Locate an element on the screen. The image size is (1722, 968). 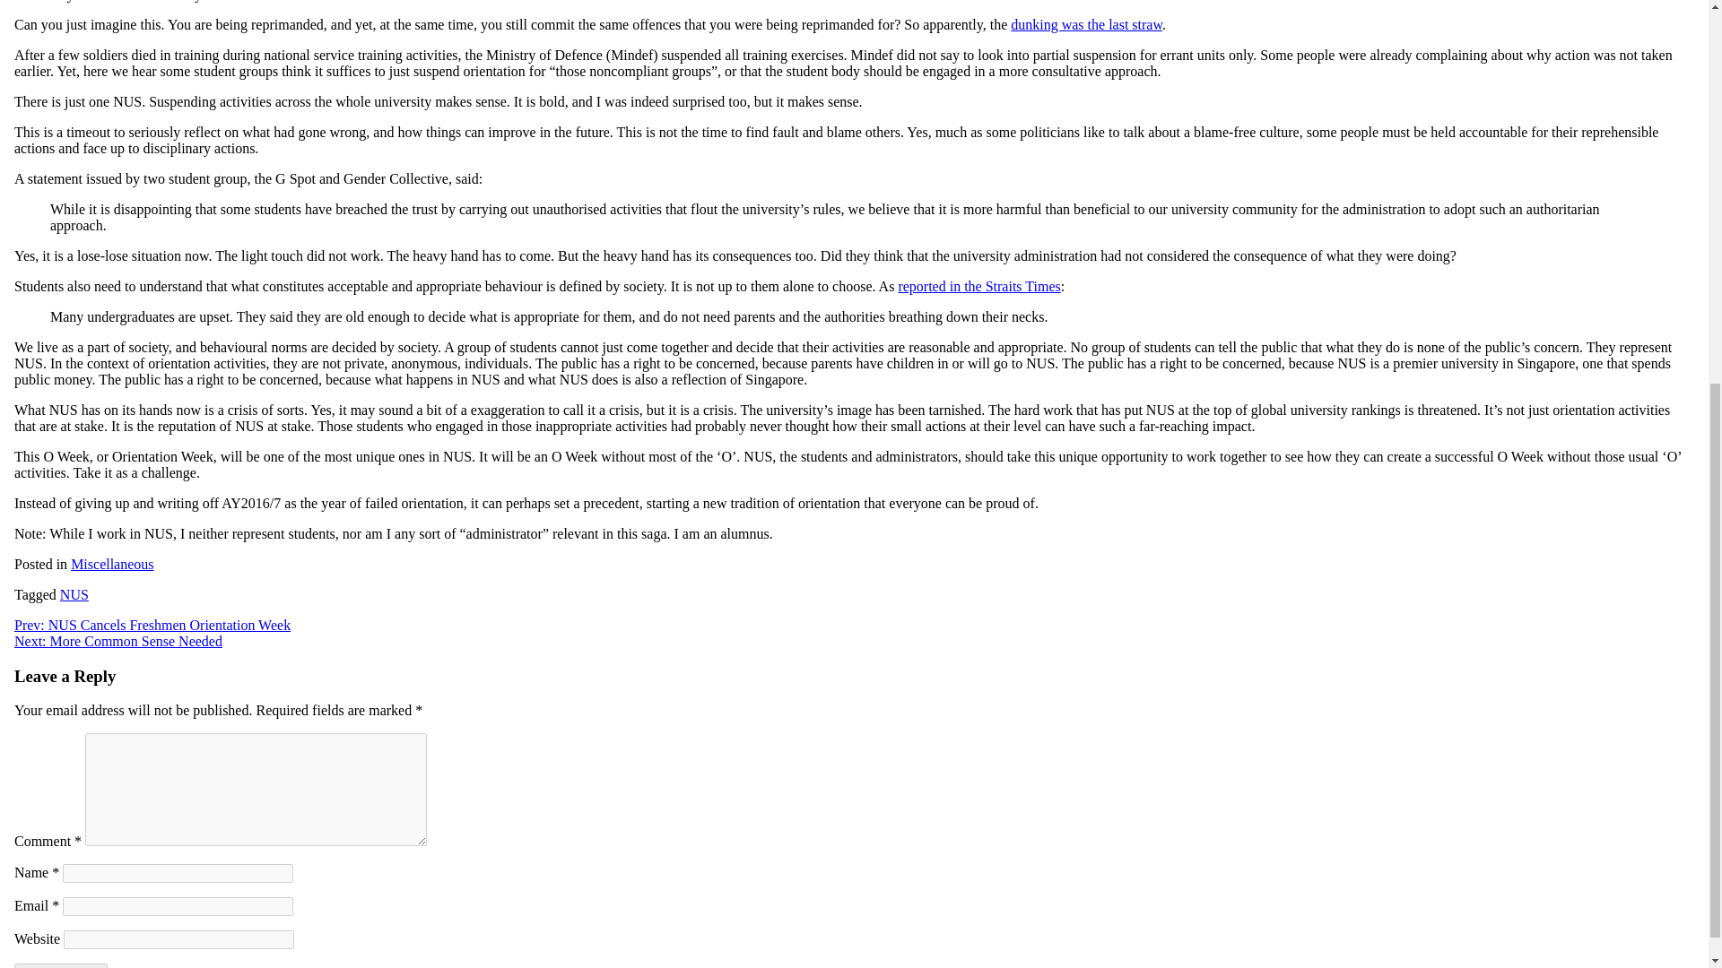
Miscellaneous is located at coordinates (111, 565).